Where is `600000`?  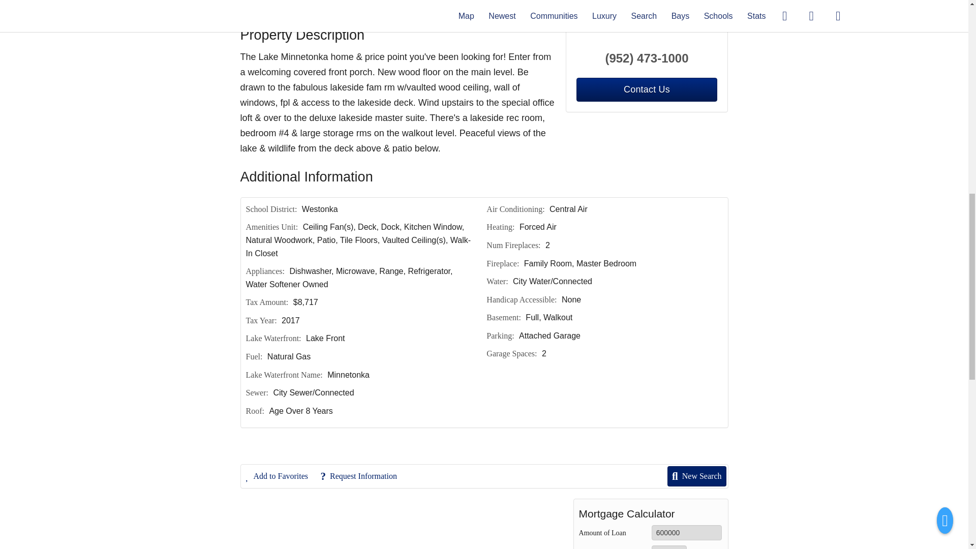
600000 is located at coordinates (687, 532).